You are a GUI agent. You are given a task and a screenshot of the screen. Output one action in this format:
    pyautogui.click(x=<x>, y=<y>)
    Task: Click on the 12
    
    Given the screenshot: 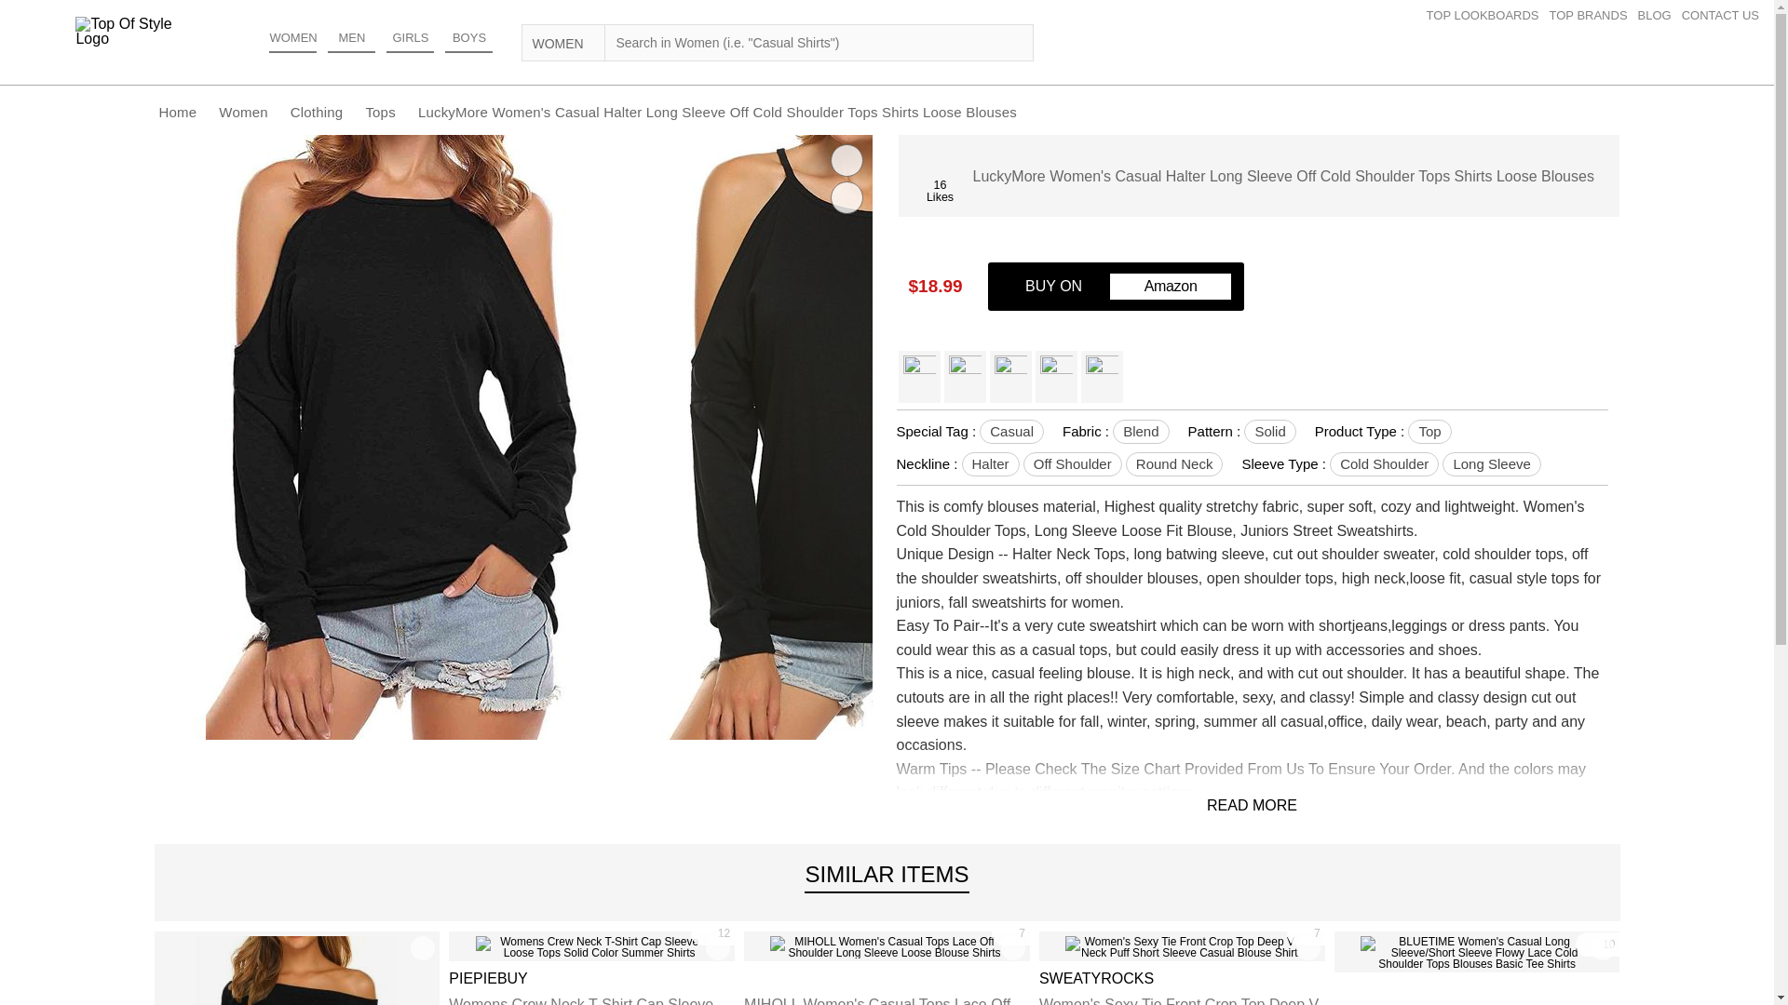 What is the action you would take?
    pyautogui.click(x=712, y=933)
    